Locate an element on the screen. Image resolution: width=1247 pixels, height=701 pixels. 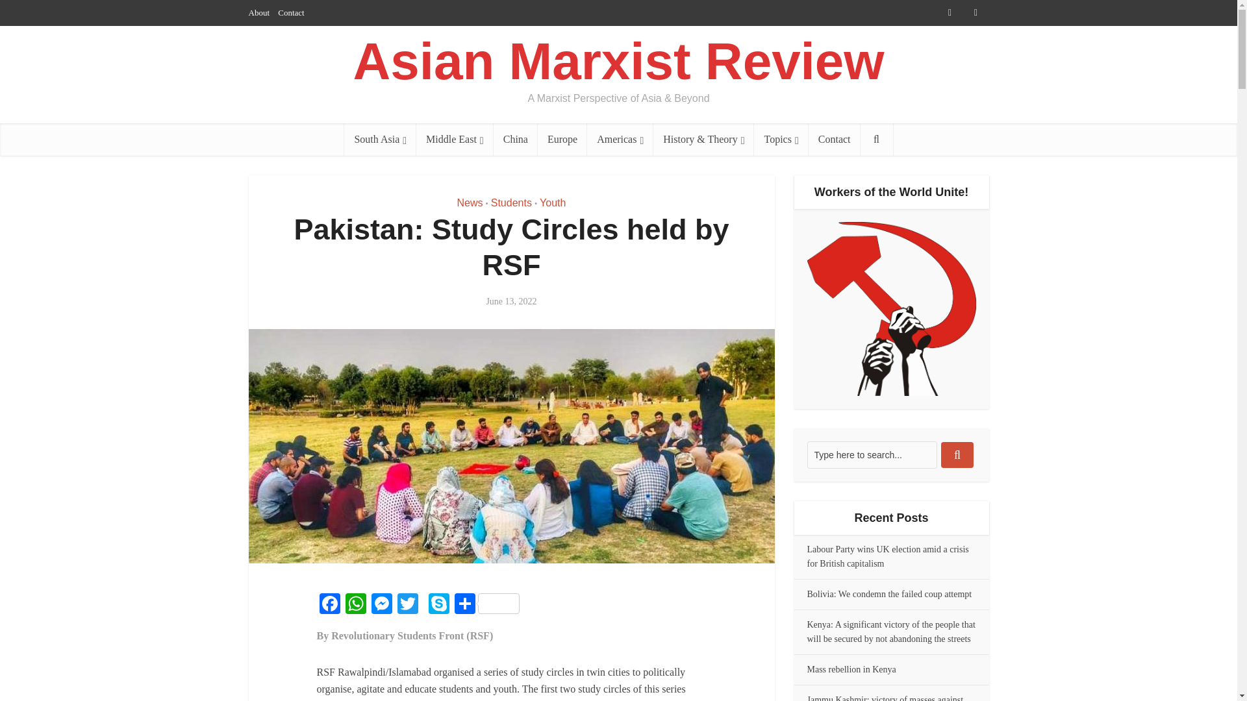
News is located at coordinates (470, 203).